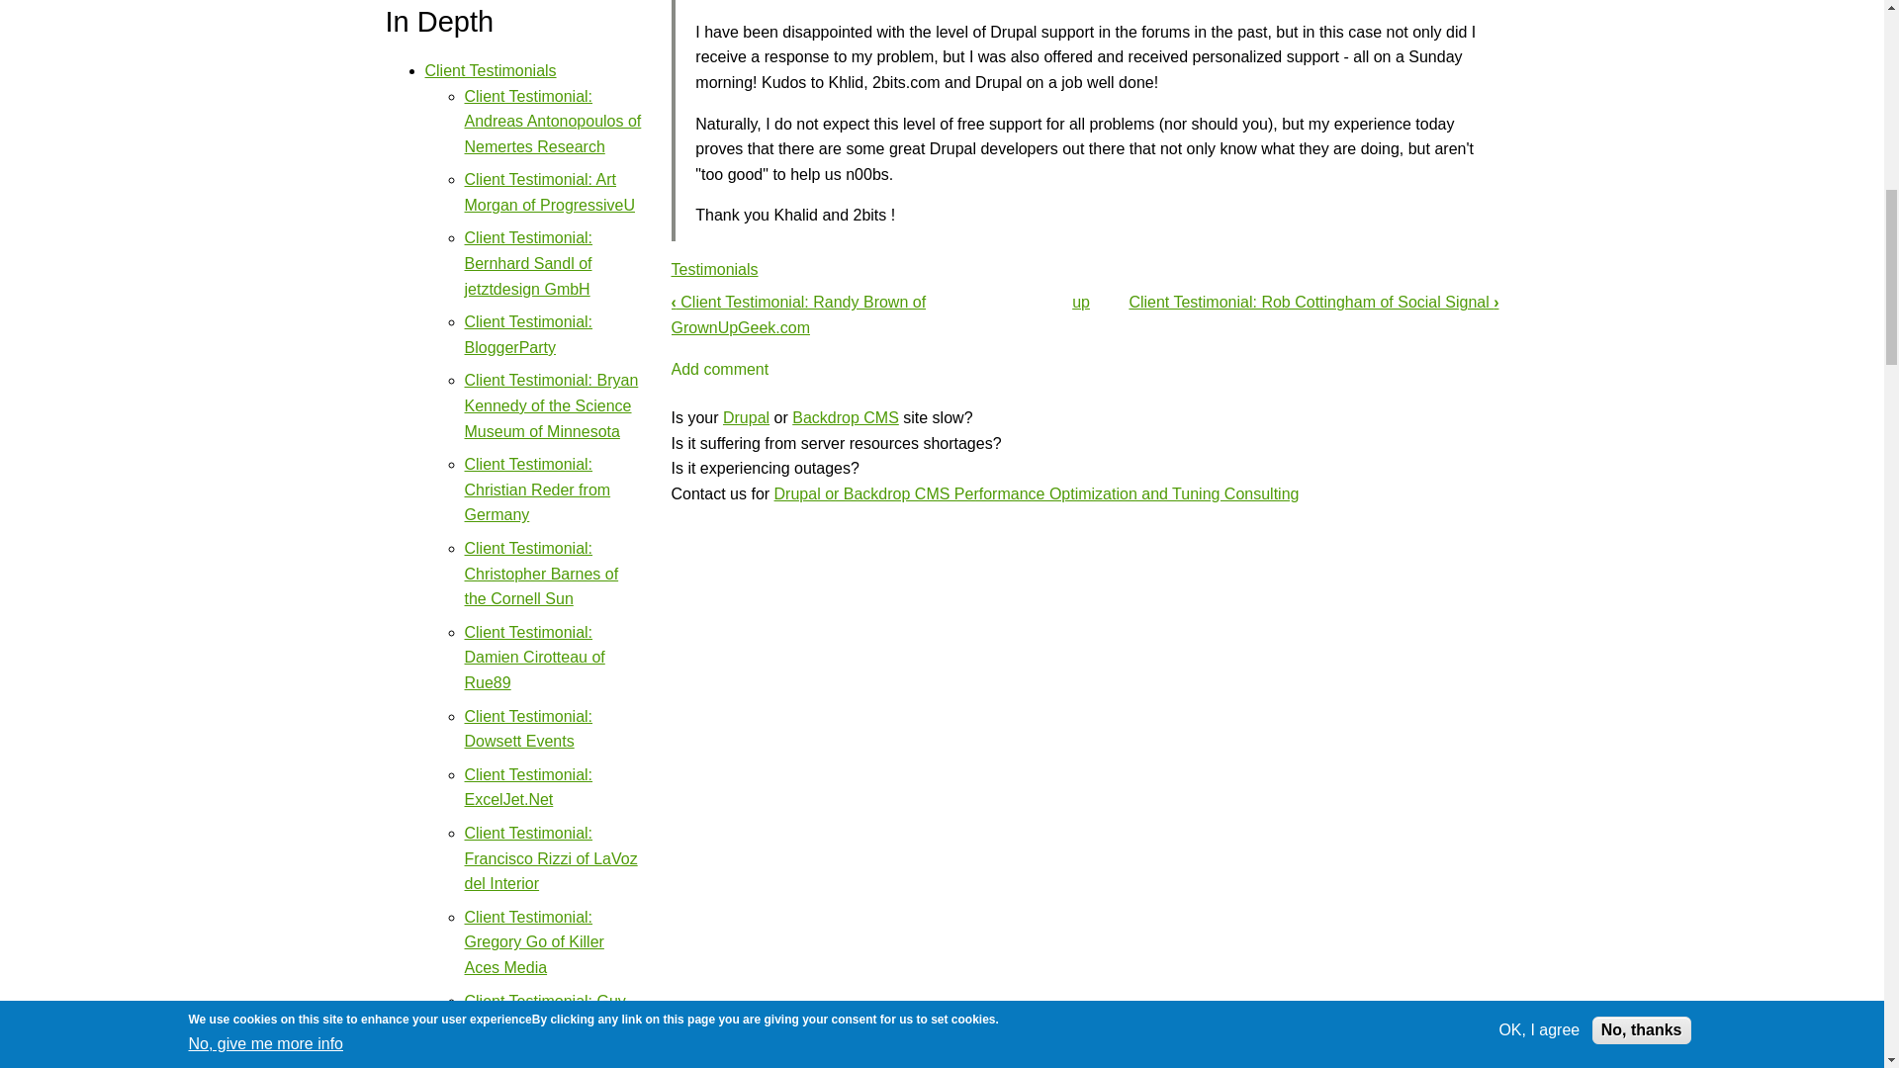  What do you see at coordinates (491, 69) in the screenshot?
I see `Client Testimonials` at bounding box center [491, 69].